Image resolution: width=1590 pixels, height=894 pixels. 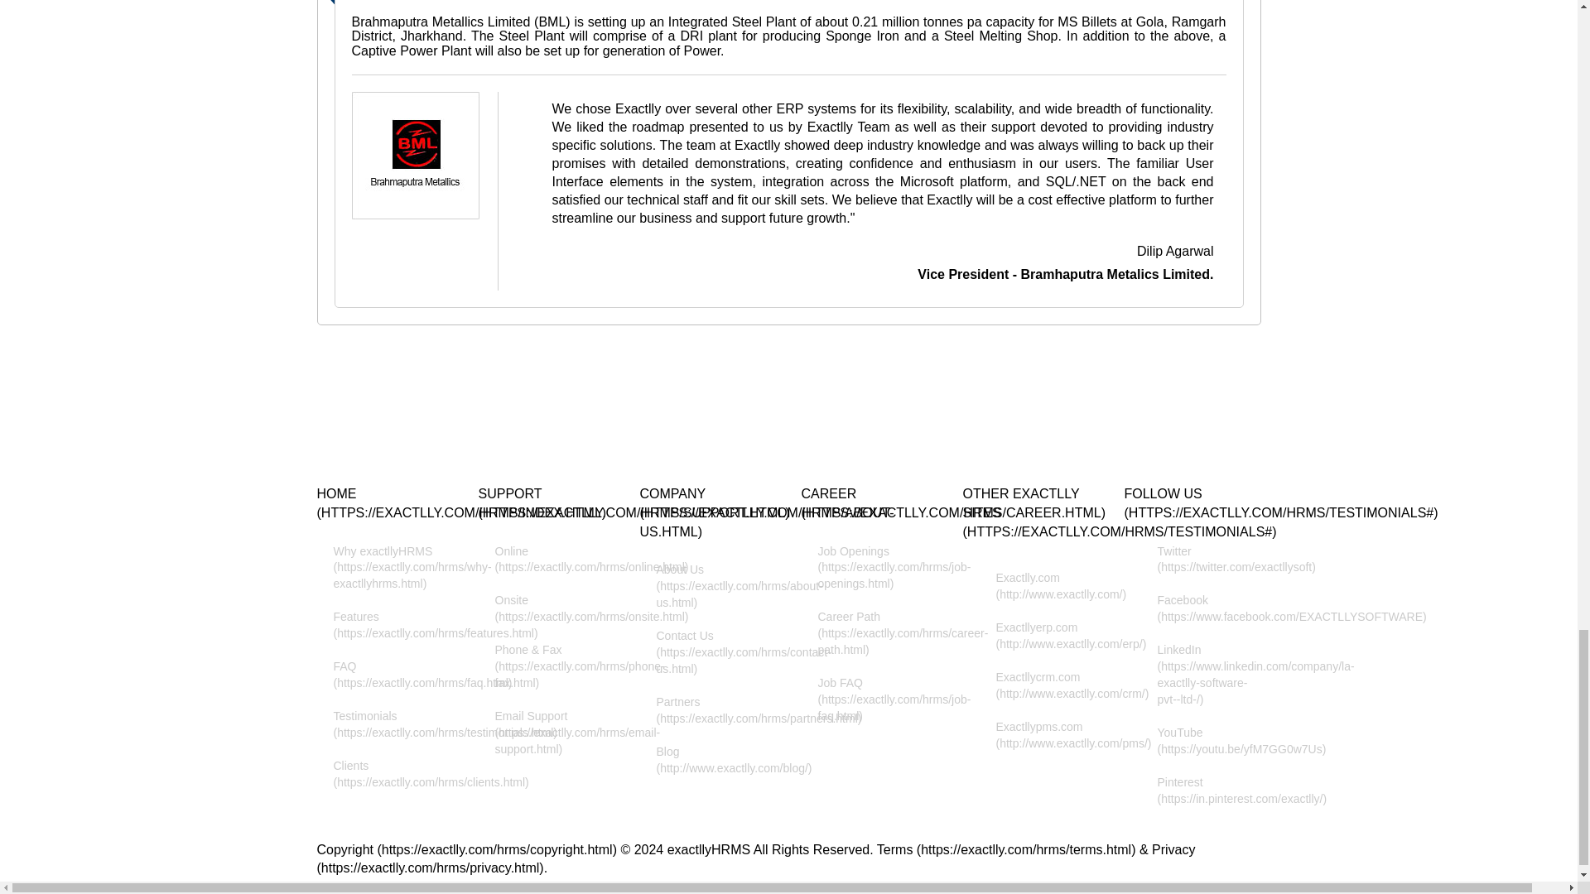 I want to click on CAREER, so click(x=952, y=512).